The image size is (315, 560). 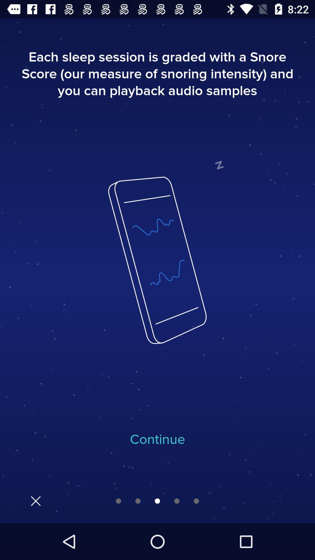 What do you see at coordinates (36, 501) in the screenshot?
I see `close button` at bounding box center [36, 501].